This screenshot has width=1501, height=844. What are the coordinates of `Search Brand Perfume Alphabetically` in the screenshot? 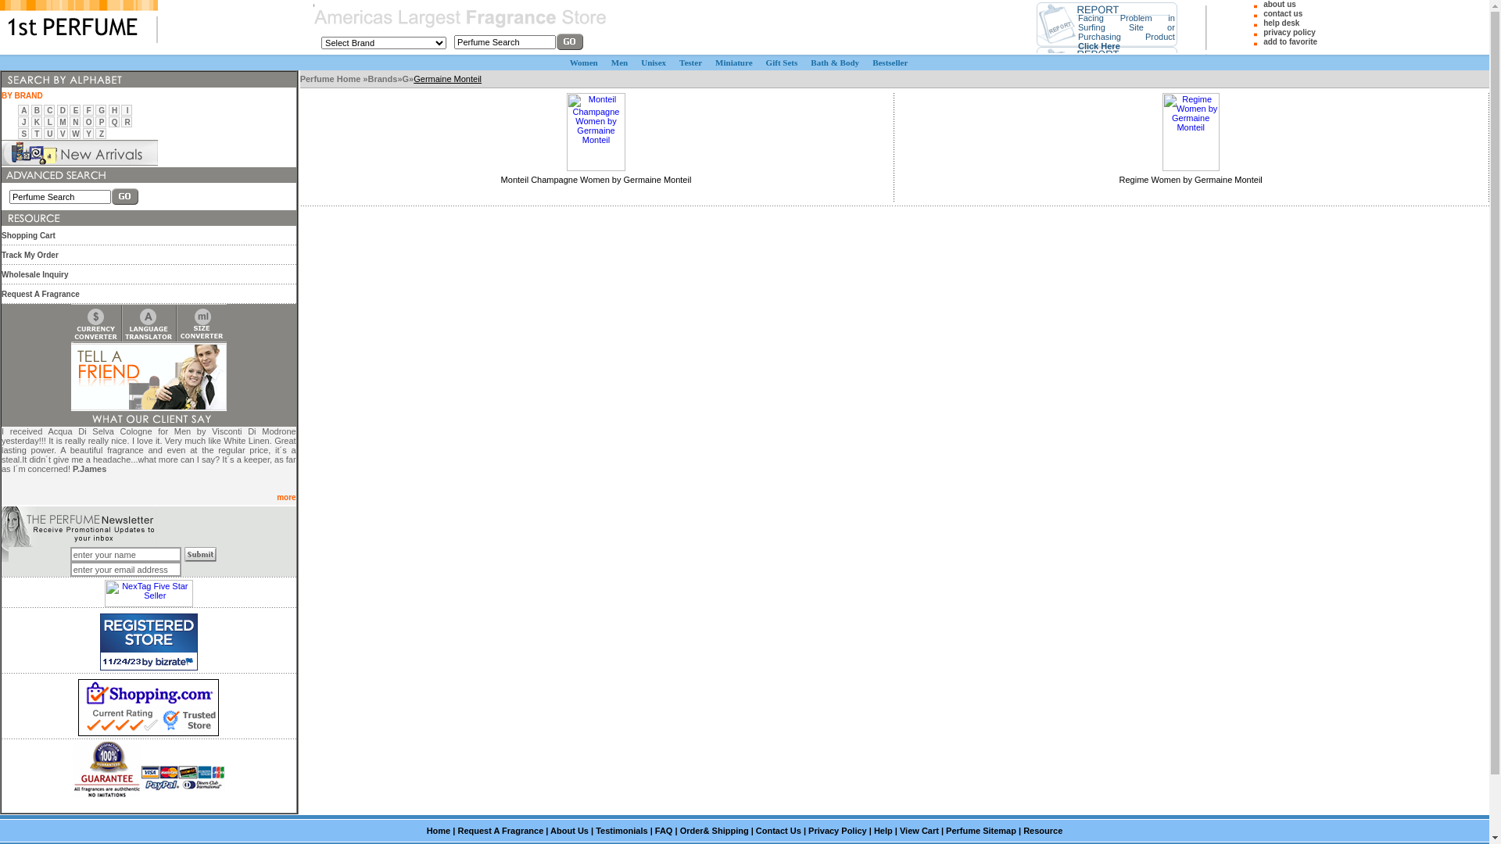 It's located at (62, 80).